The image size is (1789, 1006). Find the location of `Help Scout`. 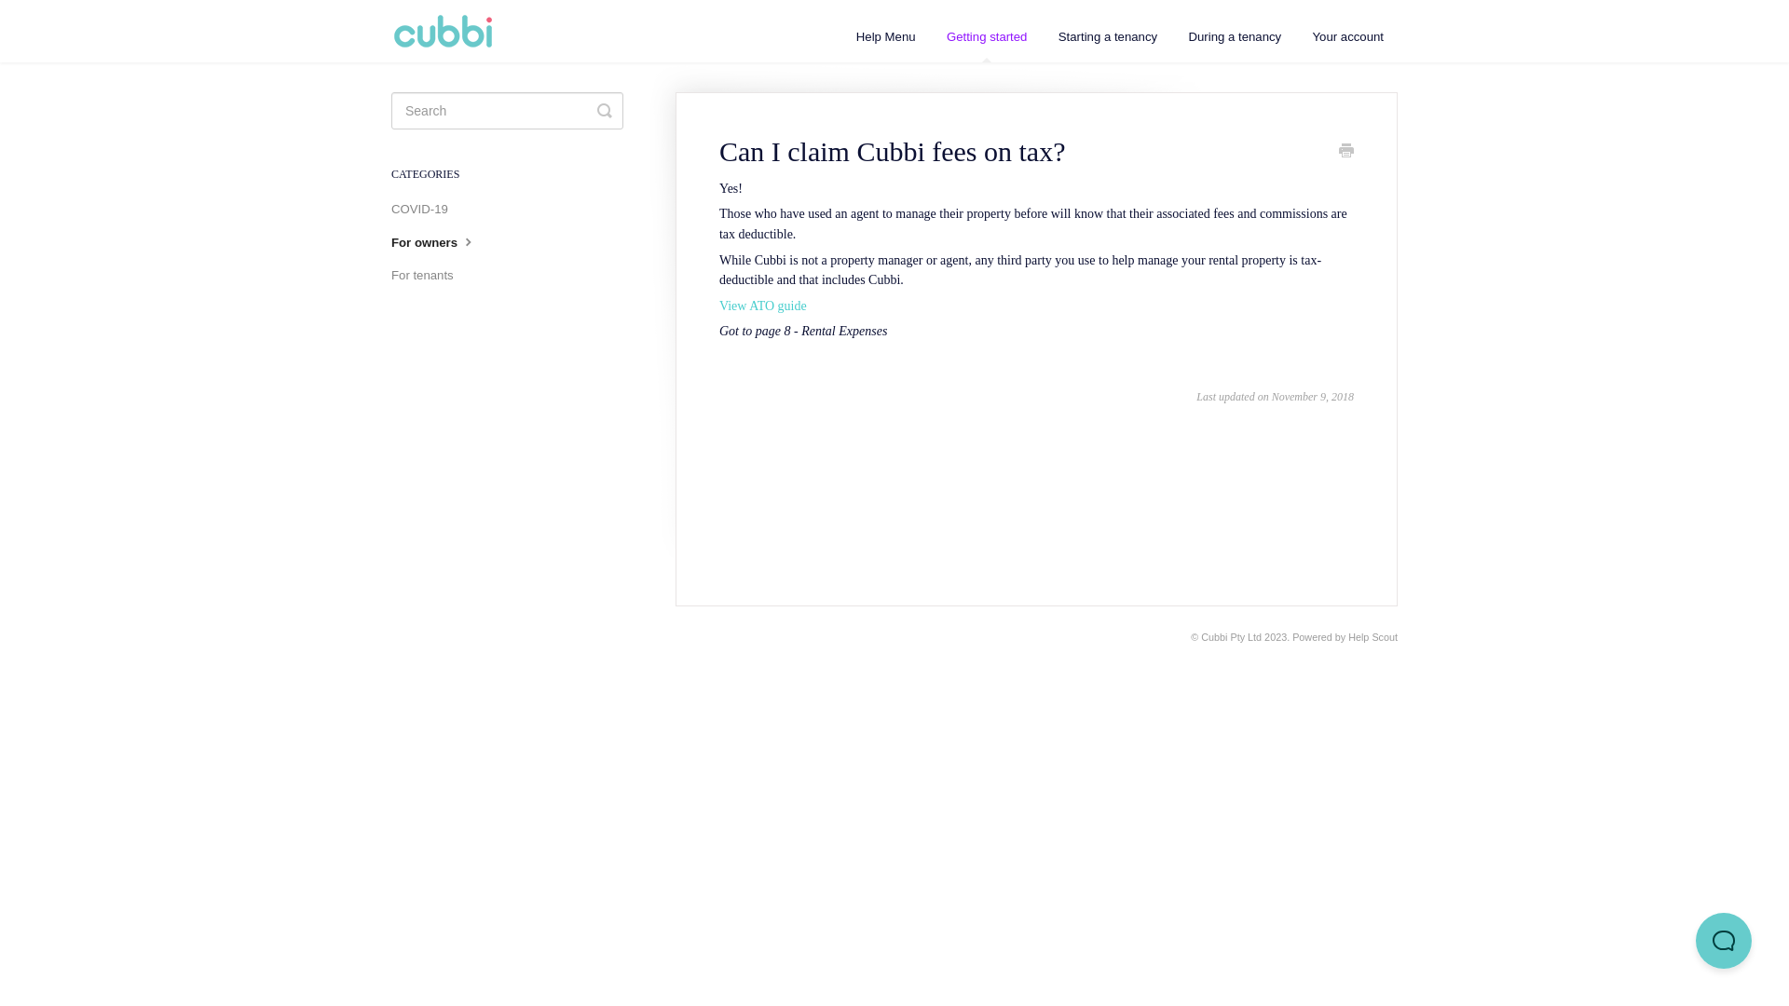

Help Scout is located at coordinates (1373, 637).